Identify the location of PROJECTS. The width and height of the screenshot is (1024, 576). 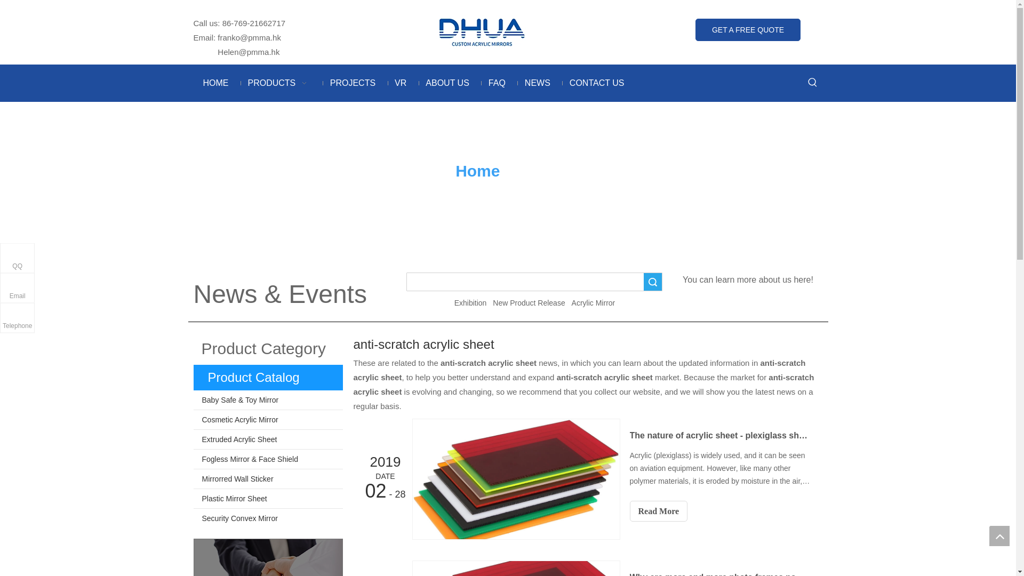
(352, 83).